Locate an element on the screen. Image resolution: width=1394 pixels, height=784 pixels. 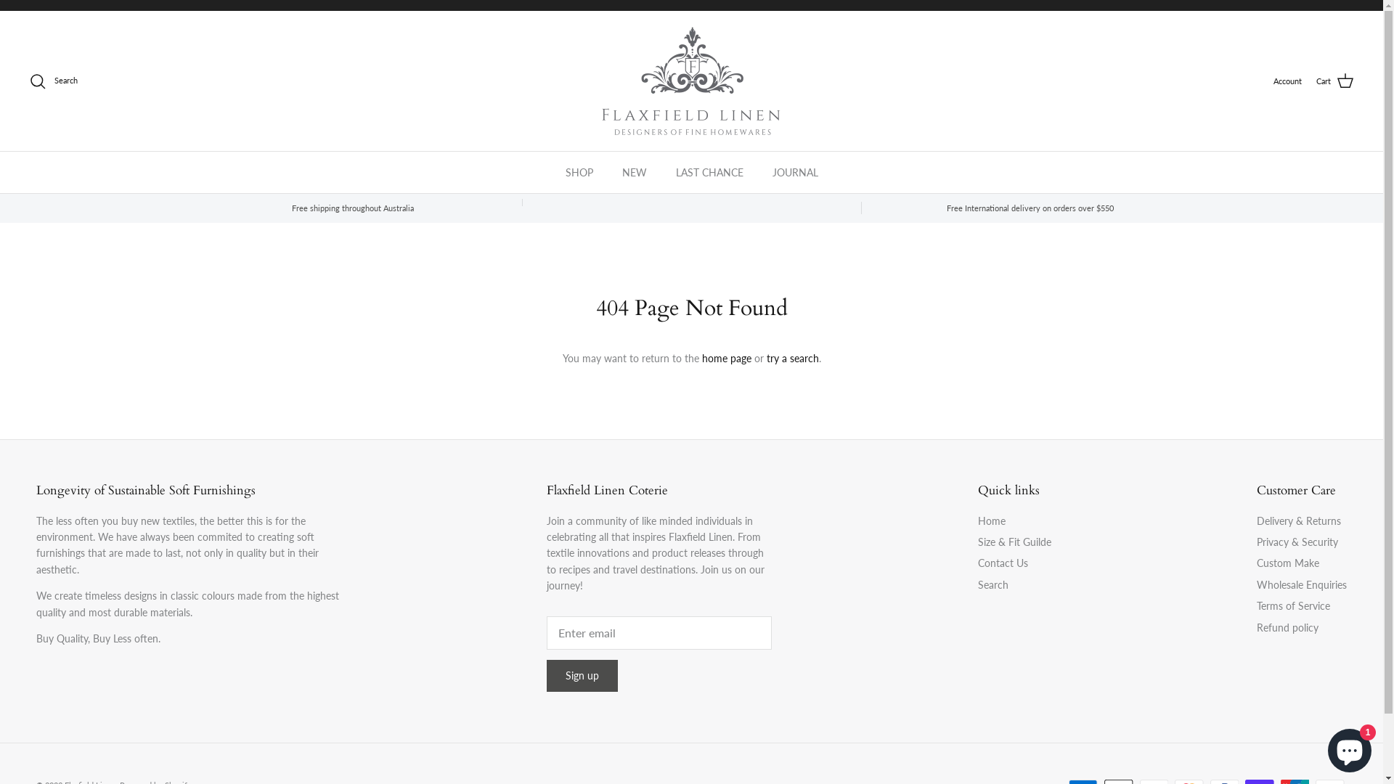
Search is located at coordinates (54, 81).